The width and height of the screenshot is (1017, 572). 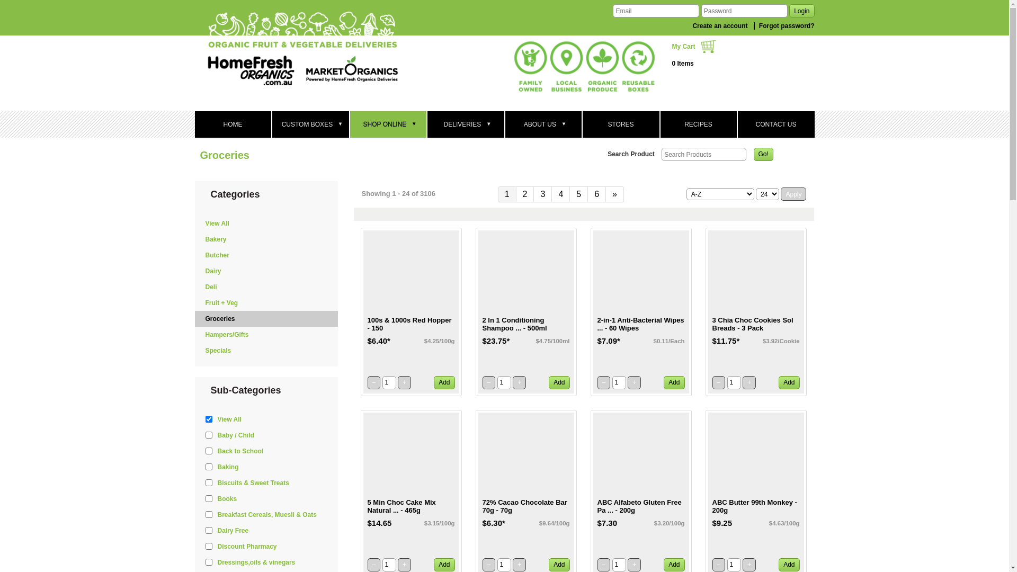 What do you see at coordinates (269, 239) in the screenshot?
I see `Bakery` at bounding box center [269, 239].